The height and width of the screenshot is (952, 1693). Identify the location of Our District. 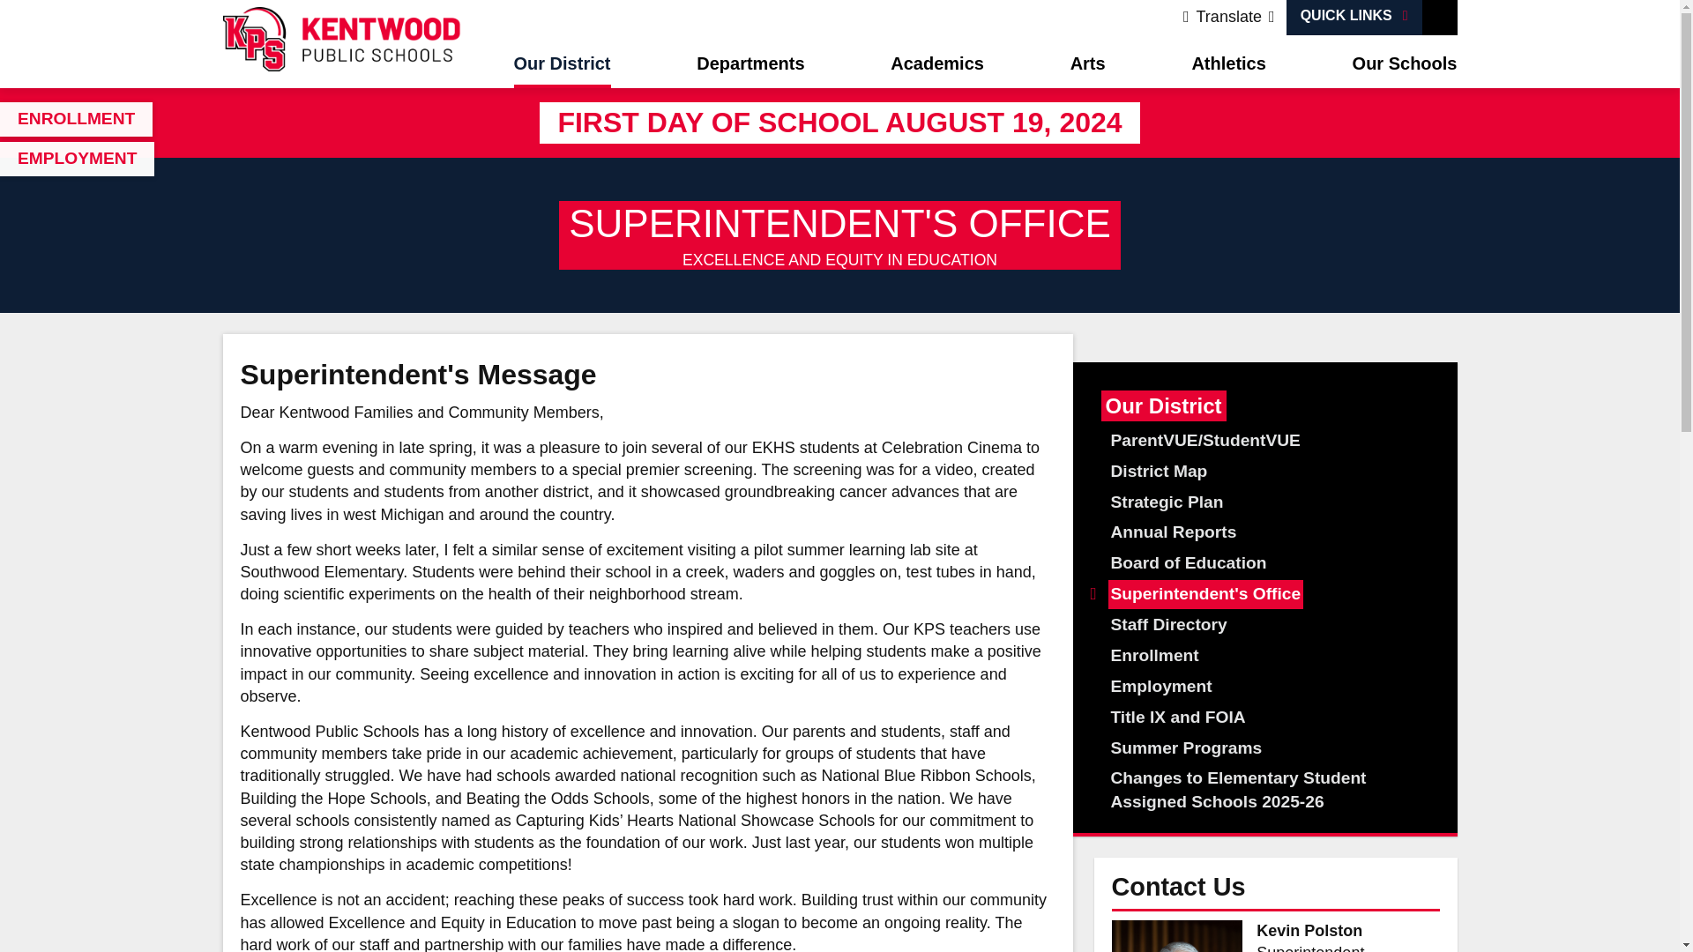
(561, 65).